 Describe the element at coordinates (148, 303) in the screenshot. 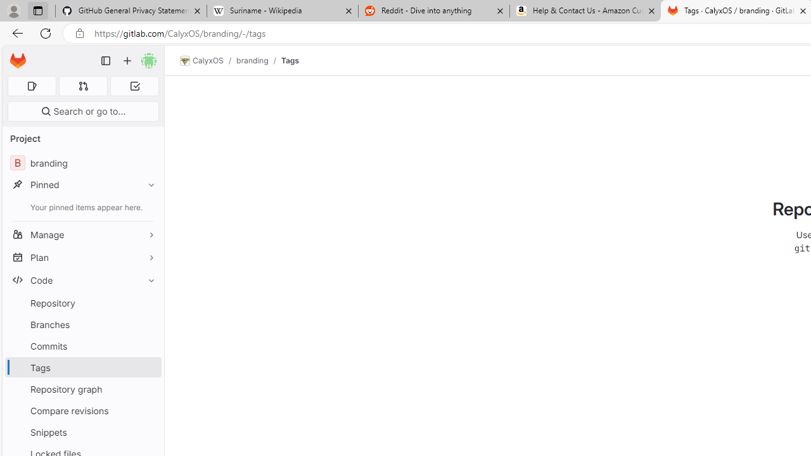

I see `Pin Repository` at that location.